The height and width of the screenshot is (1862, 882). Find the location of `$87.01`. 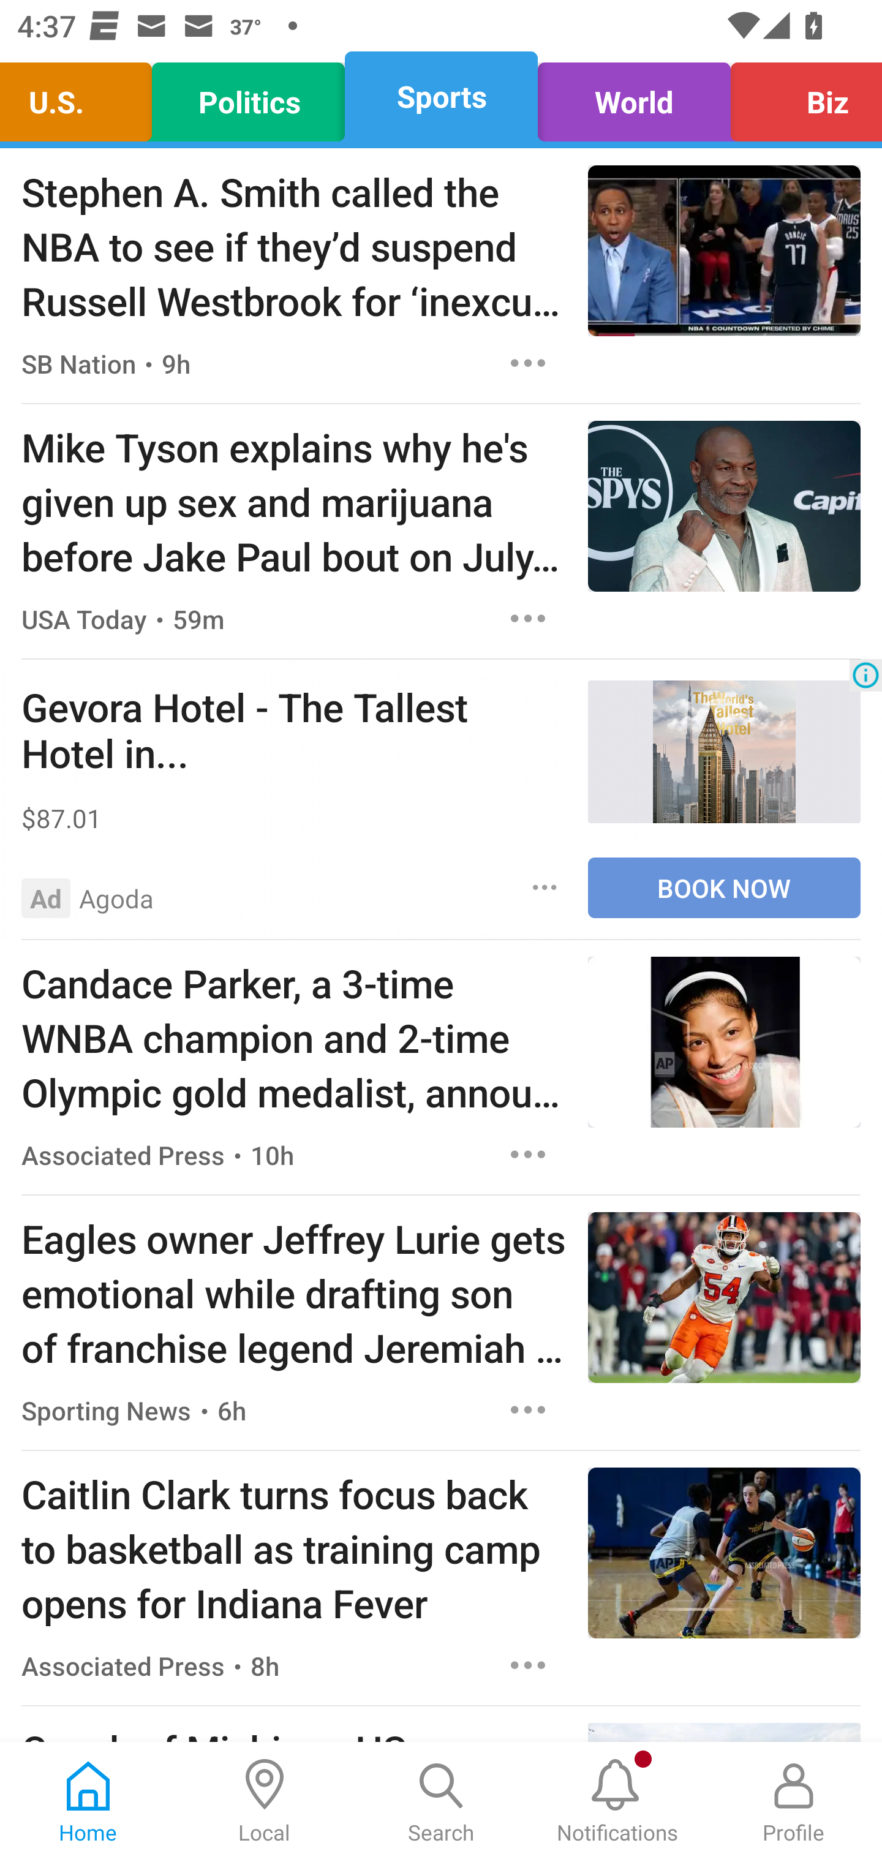

$87.01 is located at coordinates (293, 818).